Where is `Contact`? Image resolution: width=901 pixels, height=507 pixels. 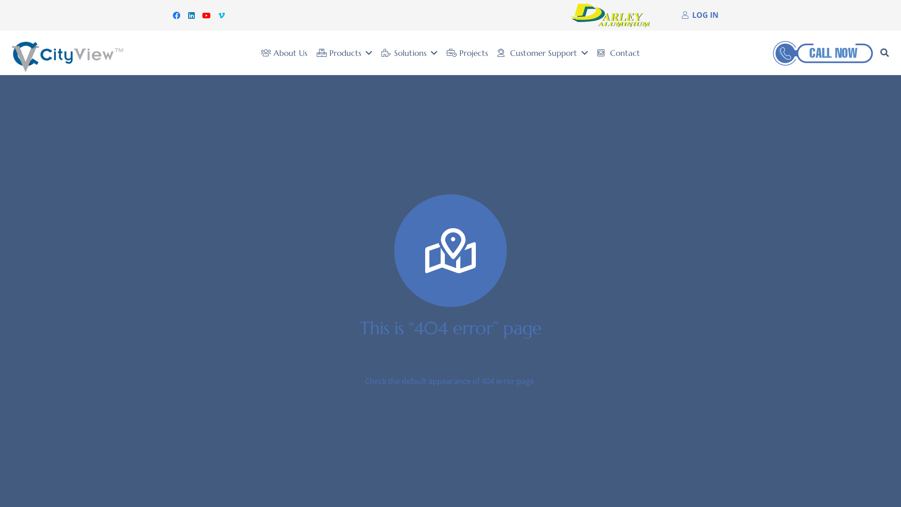
Contact is located at coordinates (618, 53).